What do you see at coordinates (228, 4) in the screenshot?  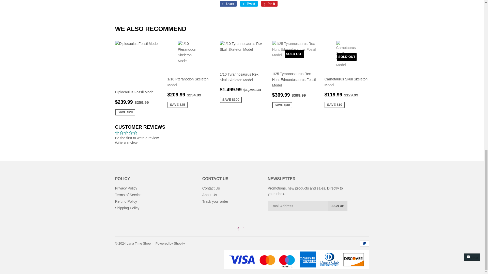 I see `Share on Facebook` at bounding box center [228, 4].